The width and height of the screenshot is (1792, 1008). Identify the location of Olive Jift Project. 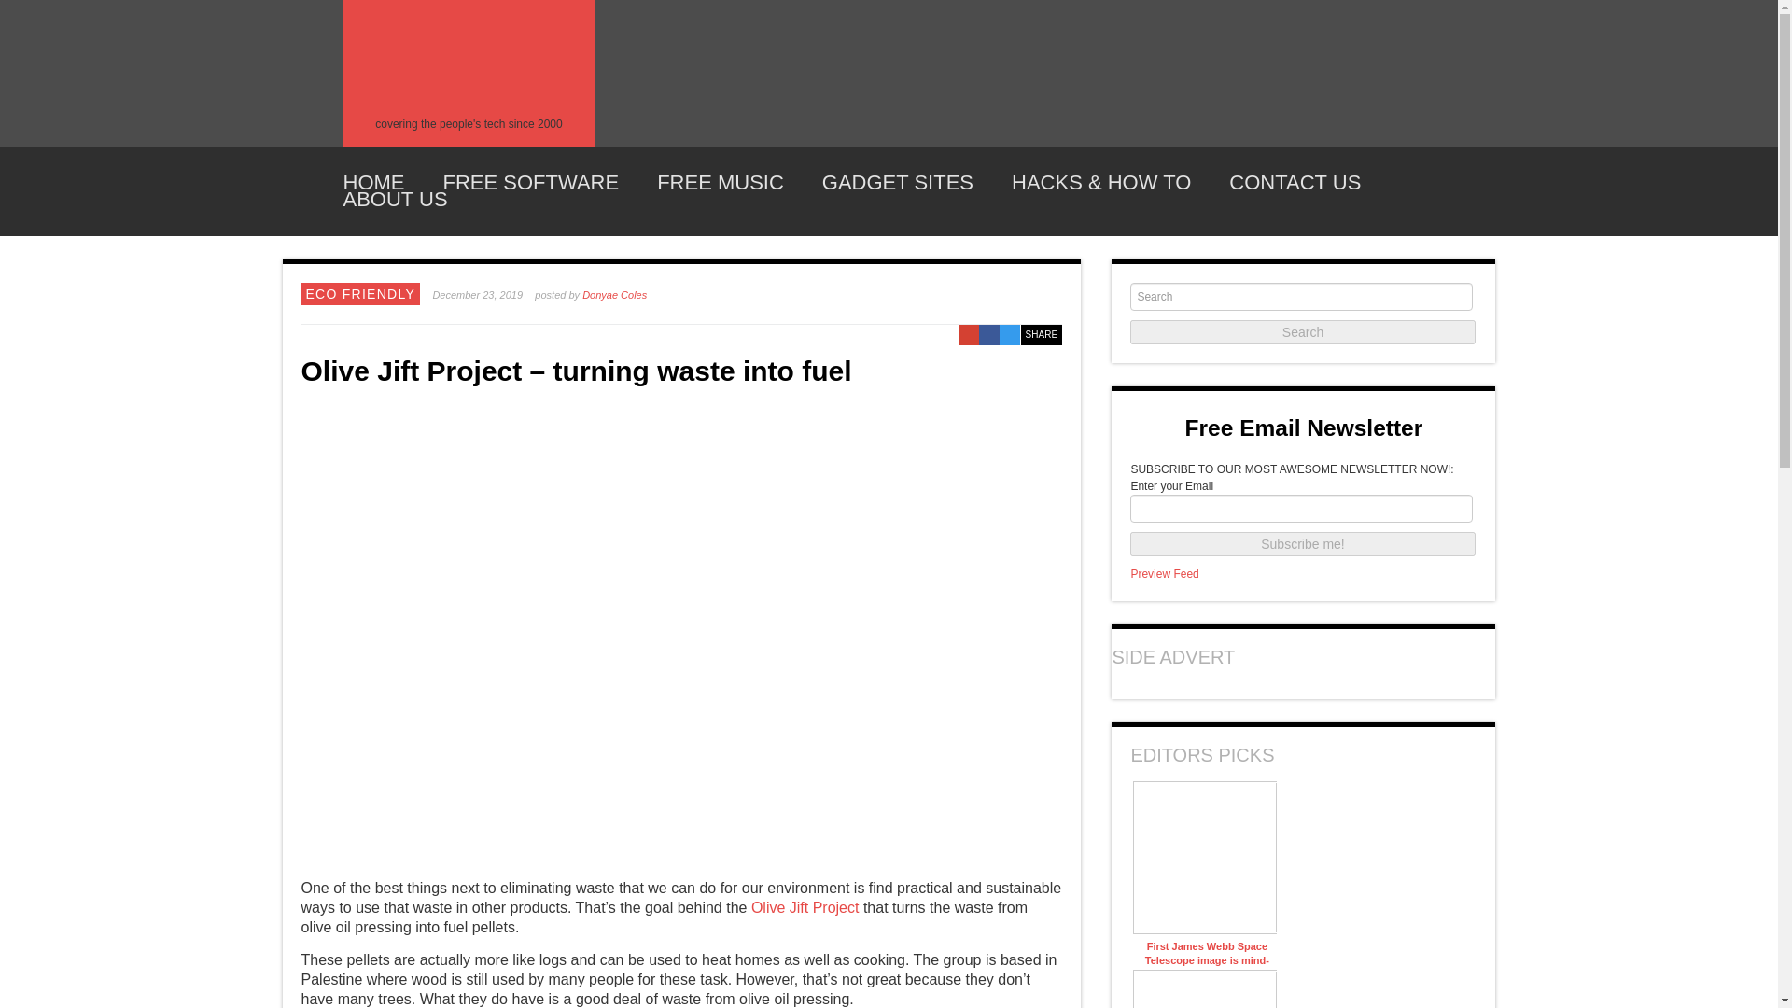
(805, 907).